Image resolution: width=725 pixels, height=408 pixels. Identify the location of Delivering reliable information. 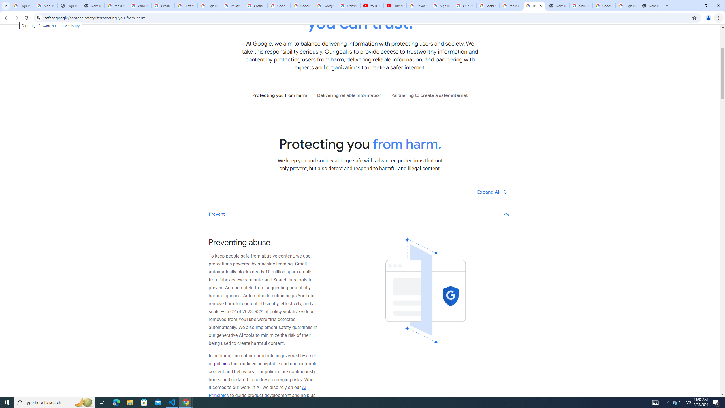
(349, 95).